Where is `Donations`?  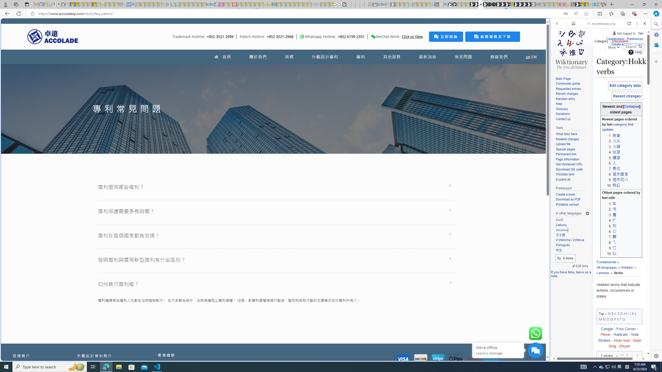
Donations is located at coordinates (573, 114).